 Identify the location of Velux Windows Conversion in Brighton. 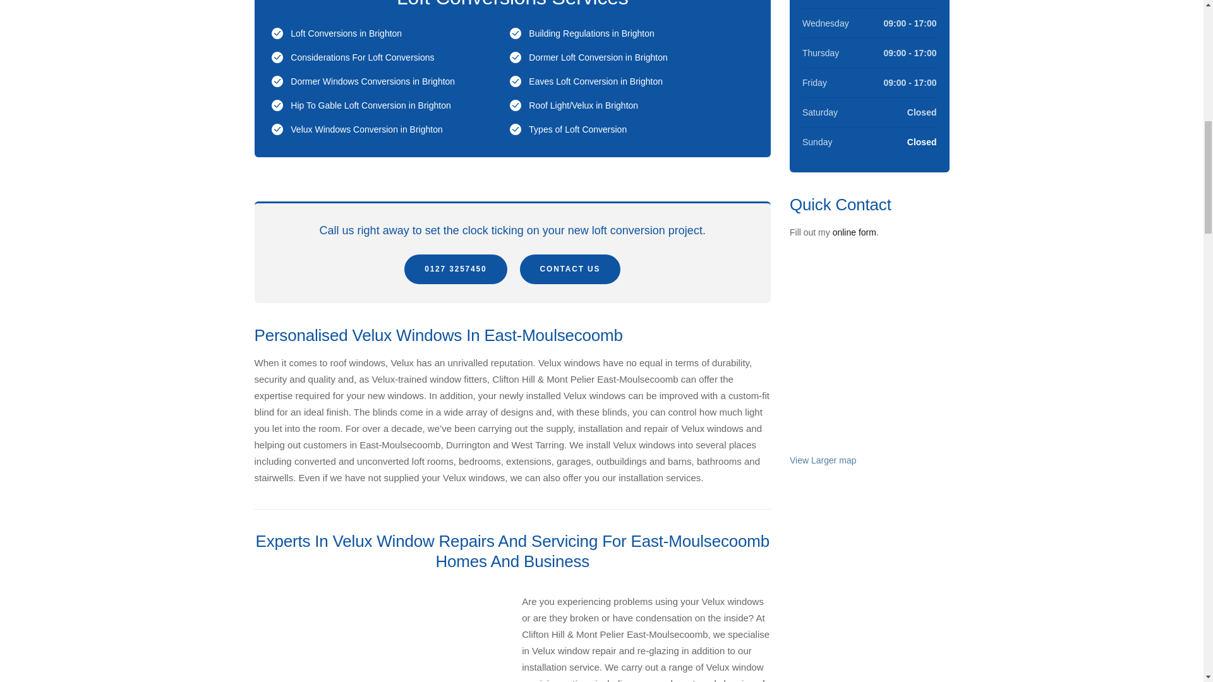
(366, 129).